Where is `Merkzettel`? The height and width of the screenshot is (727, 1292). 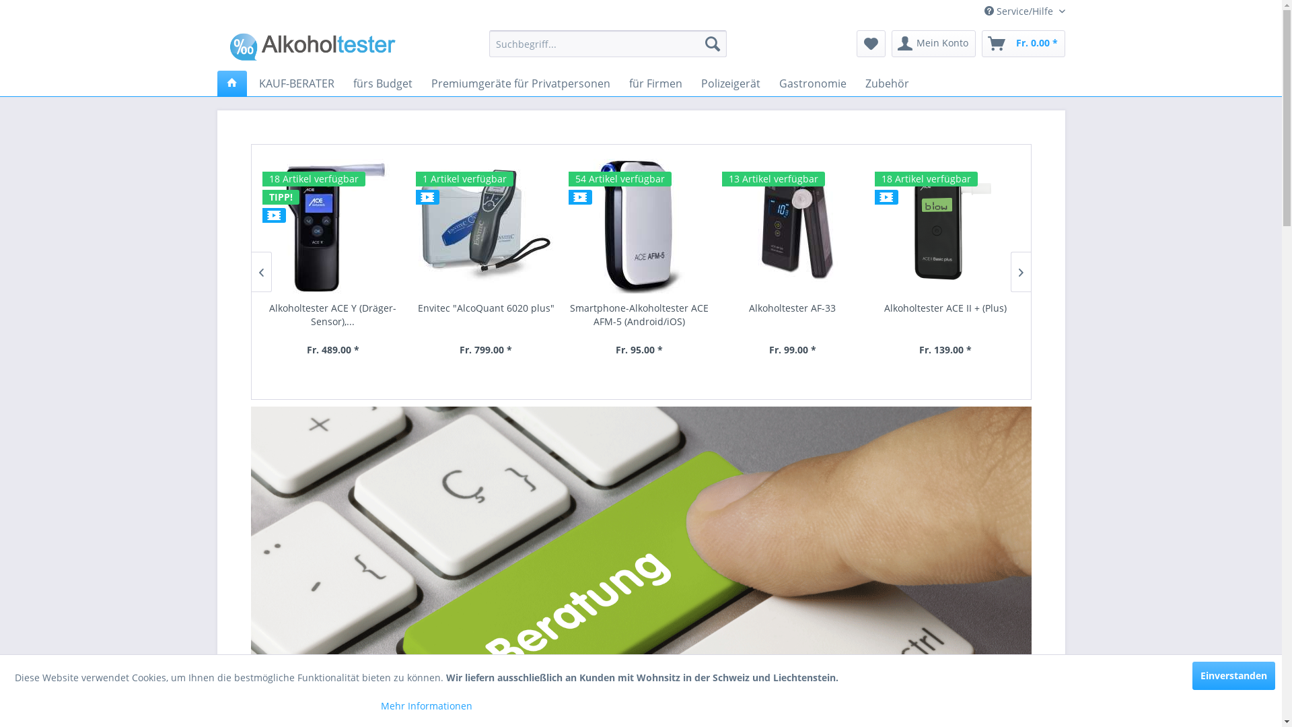
Merkzettel is located at coordinates (871, 44).